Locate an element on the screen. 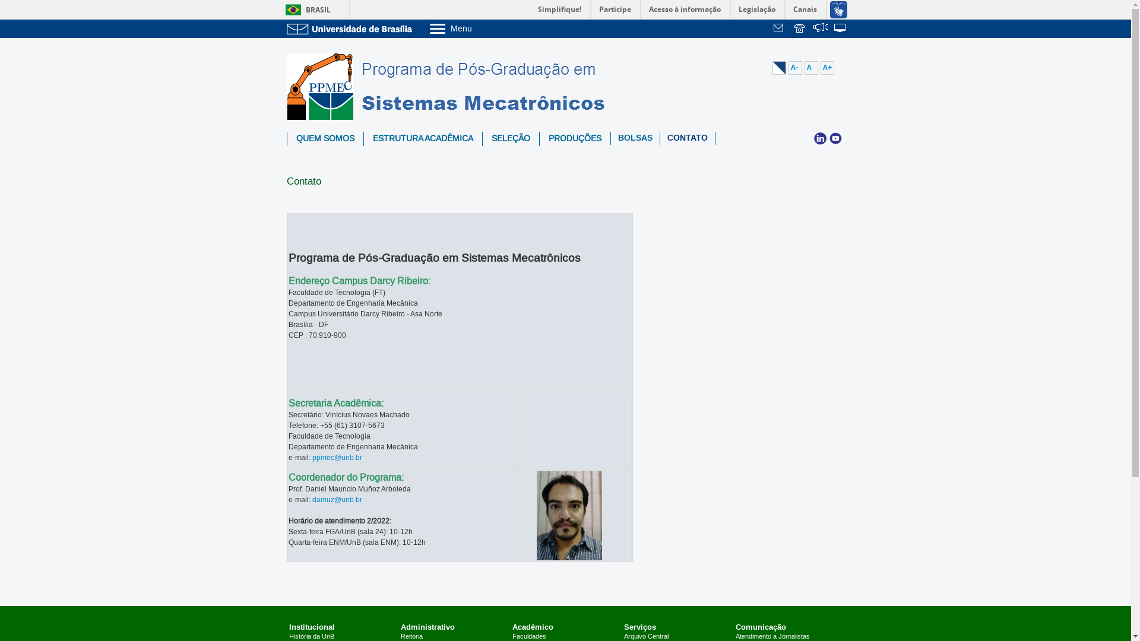  BOLSAS is located at coordinates (635, 138).